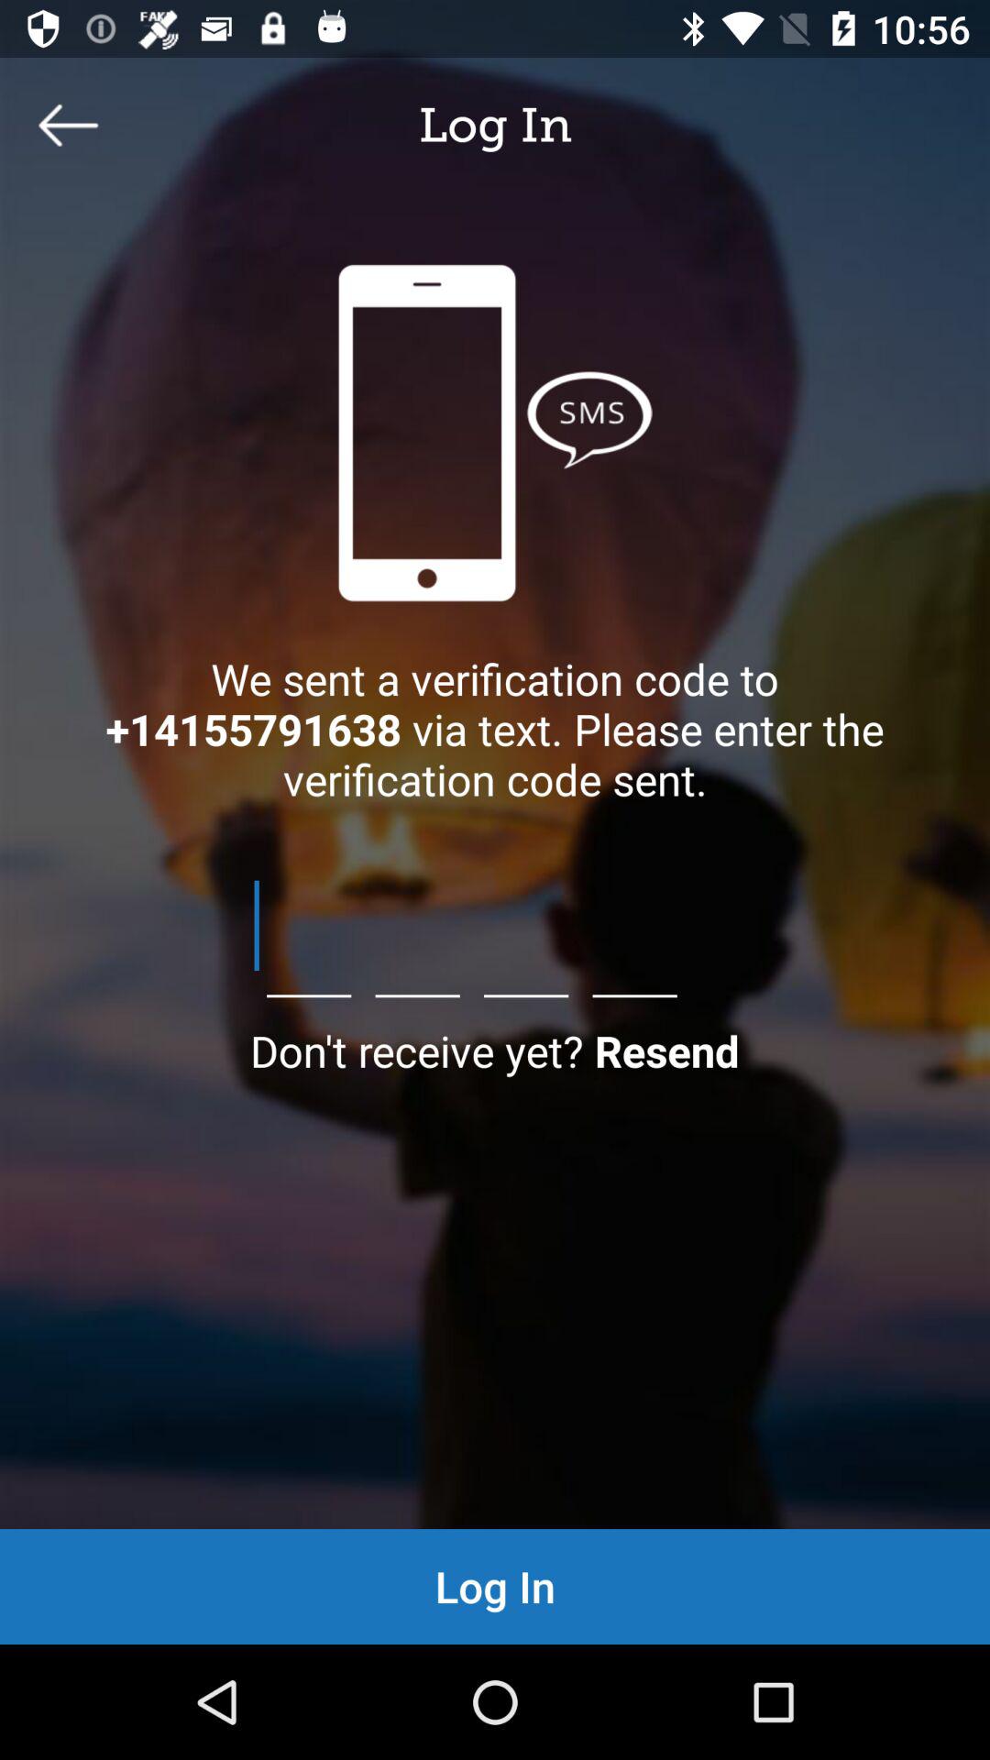  Describe the element at coordinates (495, 926) in the screenshot. I see `verification code` at that location.